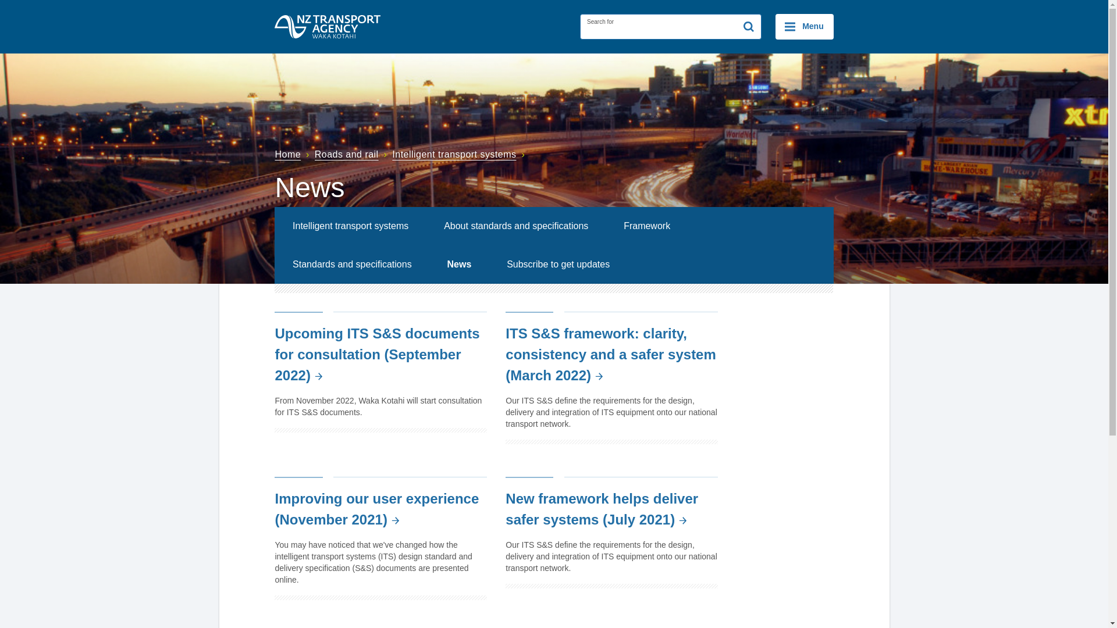 This screenshot has height=628, width=1117. What do you see at coordinates (328, 26) in the screenshot?
I see `NZ Transport Agency Waka Kotahi` at bounding box center [328, 26].